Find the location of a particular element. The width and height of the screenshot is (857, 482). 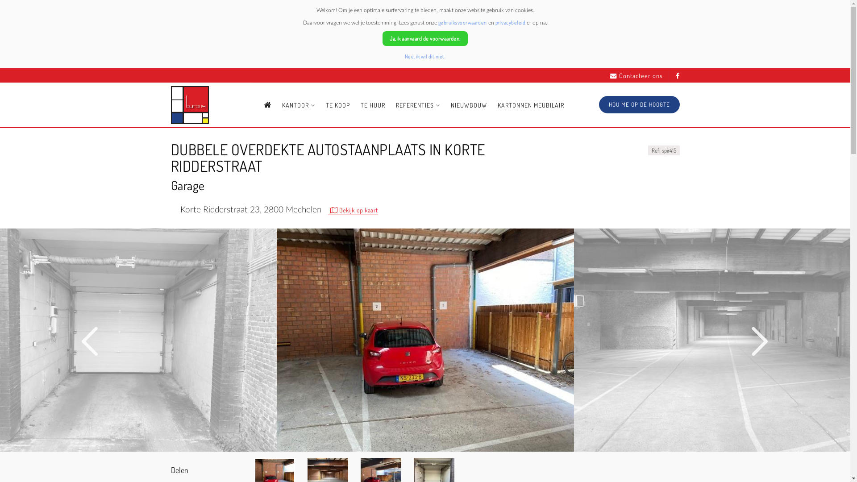

privacybeleid is located at coordinates (511, 22).